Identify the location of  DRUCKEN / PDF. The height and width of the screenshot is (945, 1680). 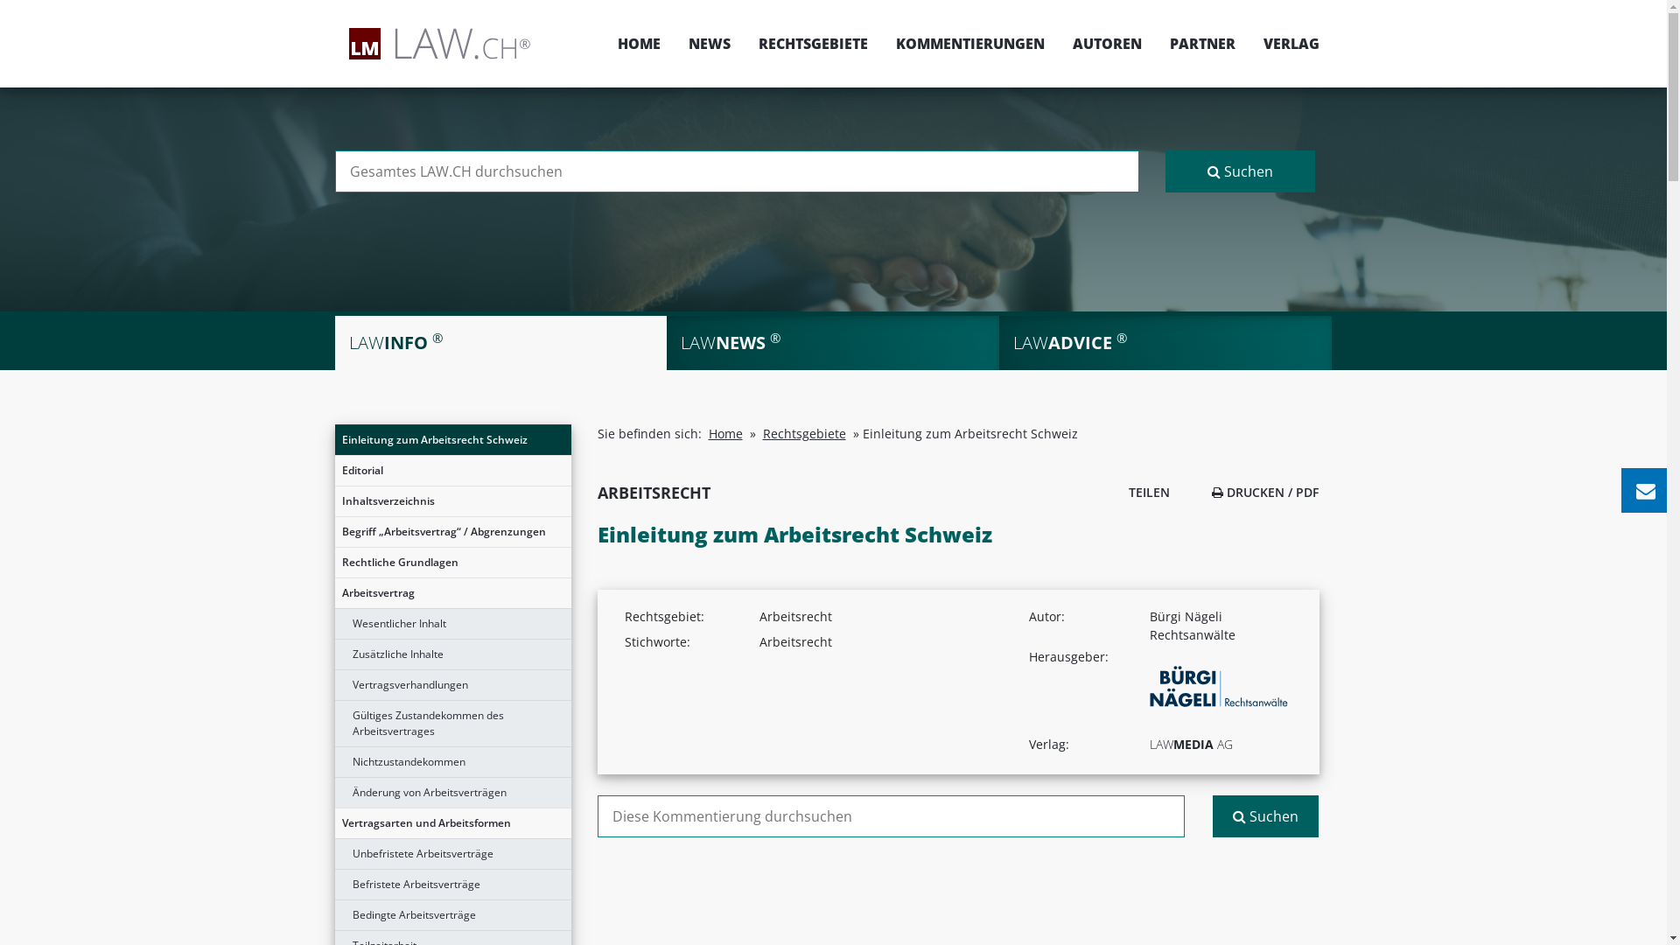
(1265, 492).